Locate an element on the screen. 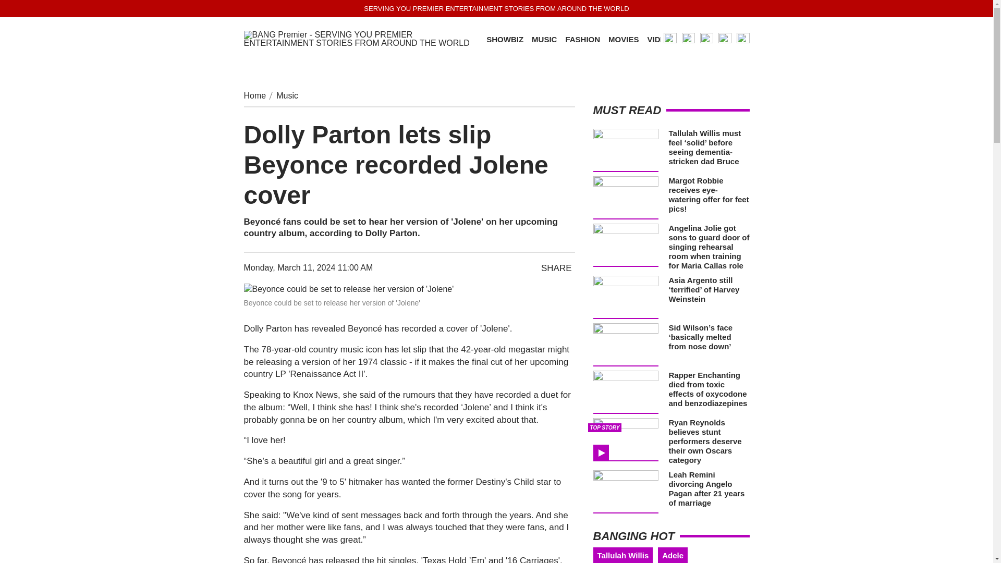  Music is located at coordinates (287, 95).